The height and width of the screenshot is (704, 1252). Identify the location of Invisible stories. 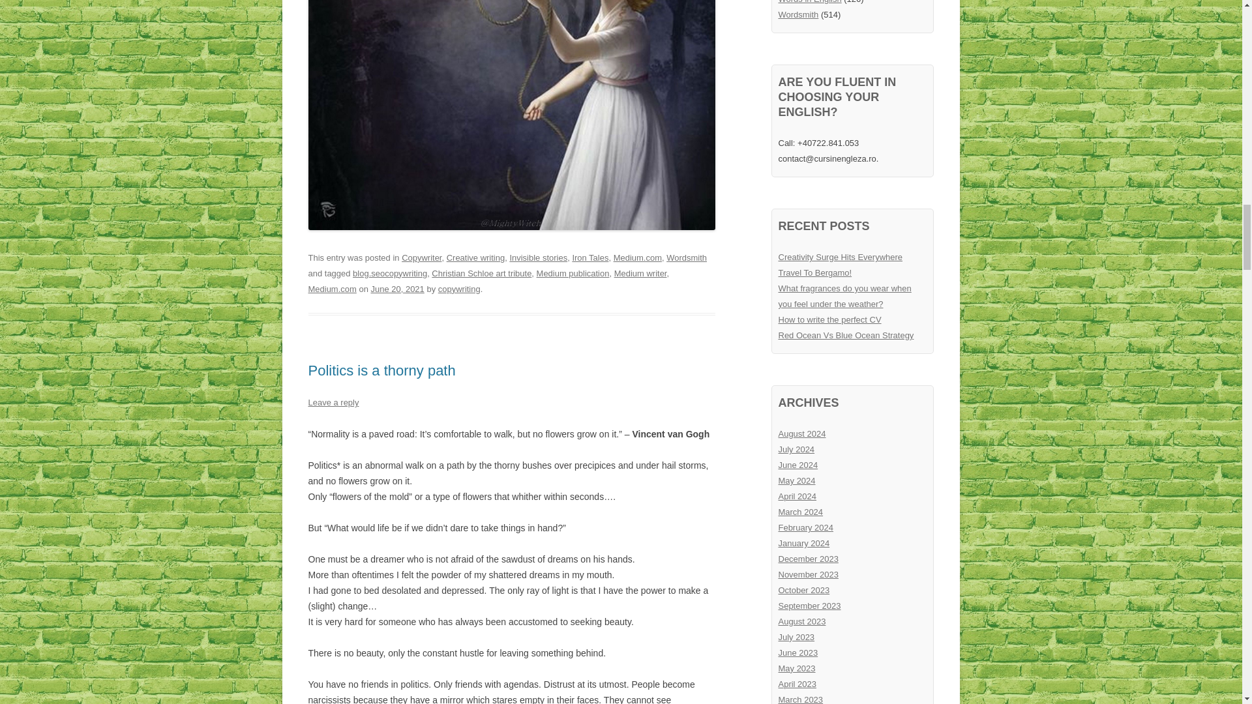
(538, 257).